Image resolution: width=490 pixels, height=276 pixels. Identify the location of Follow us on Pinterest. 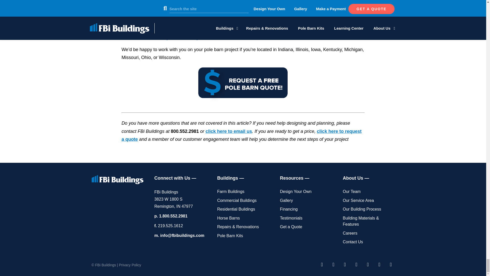
(345, 264).